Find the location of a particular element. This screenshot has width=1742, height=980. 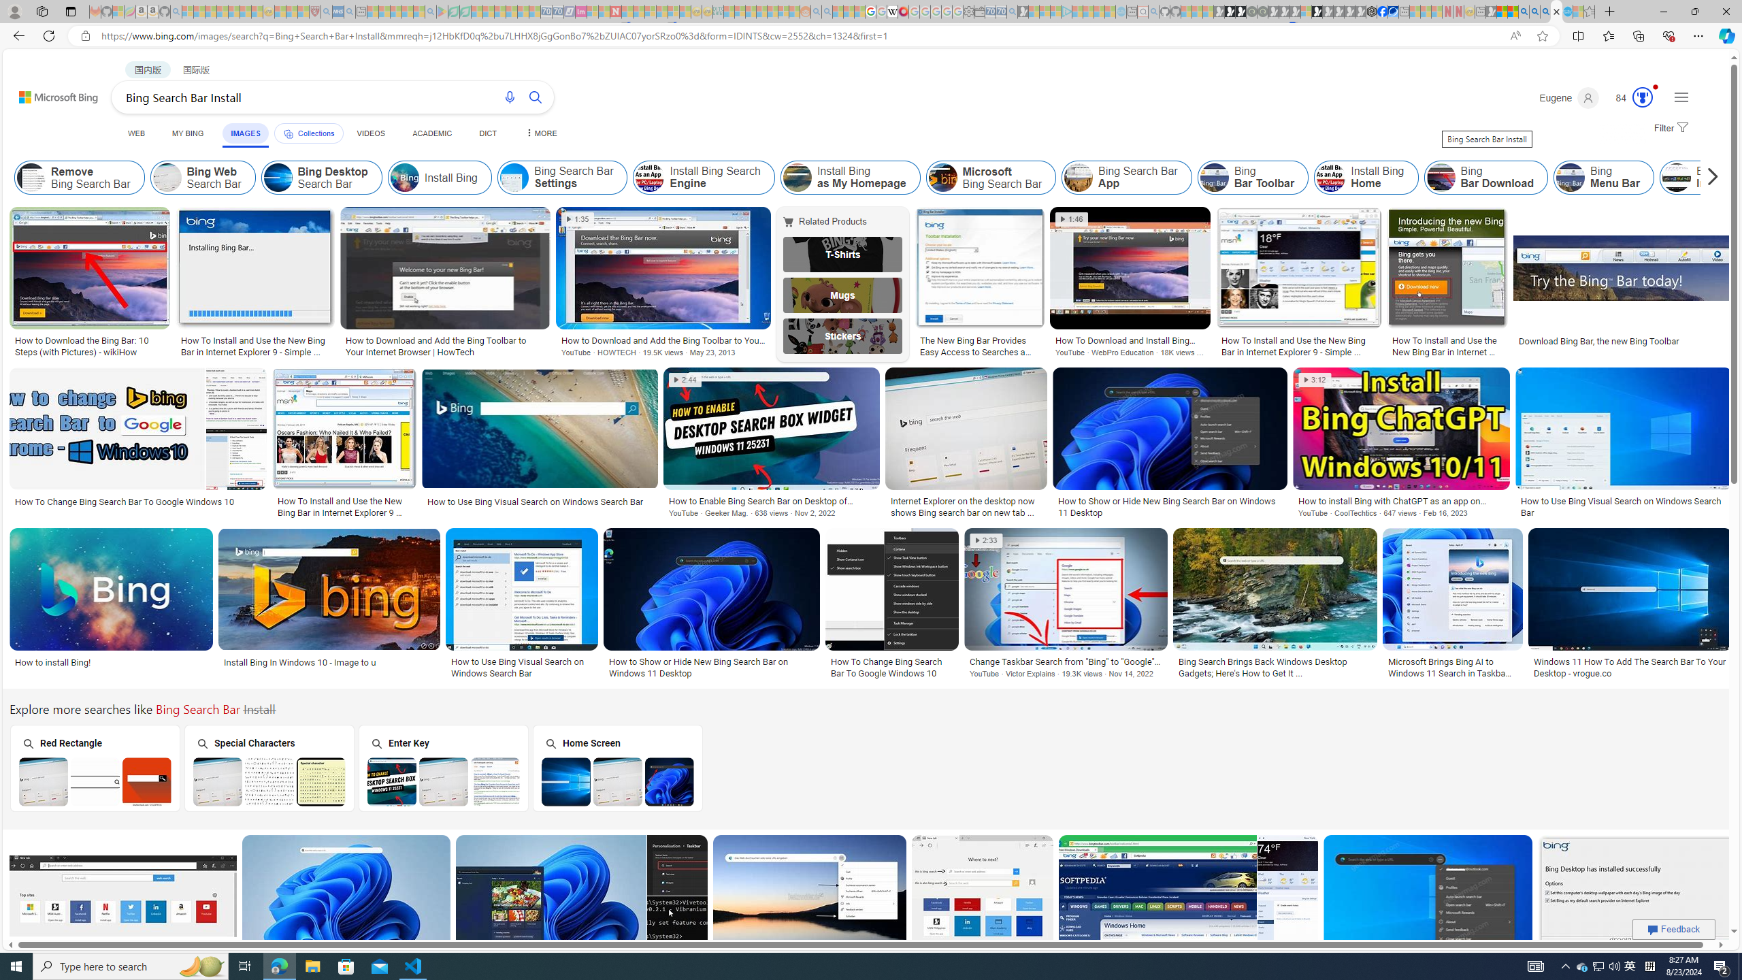

Wallet - Sleeping is located at coordinates (980, 12).